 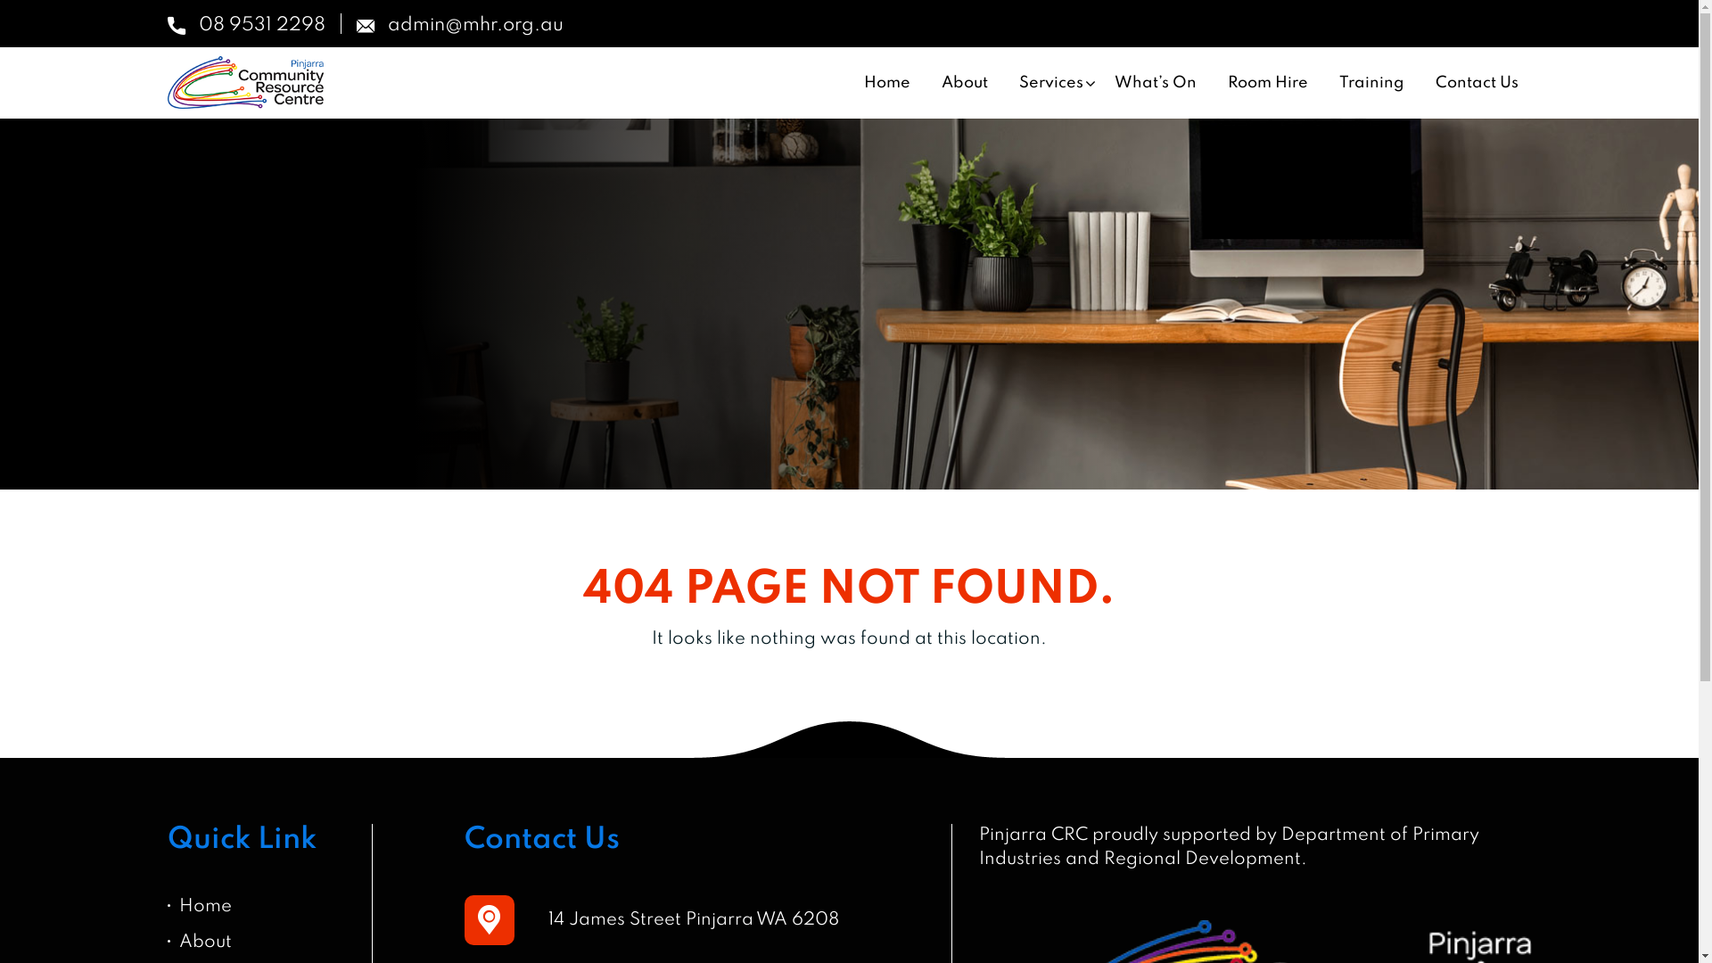 I want to click on Home, so click(x=887, y=83).